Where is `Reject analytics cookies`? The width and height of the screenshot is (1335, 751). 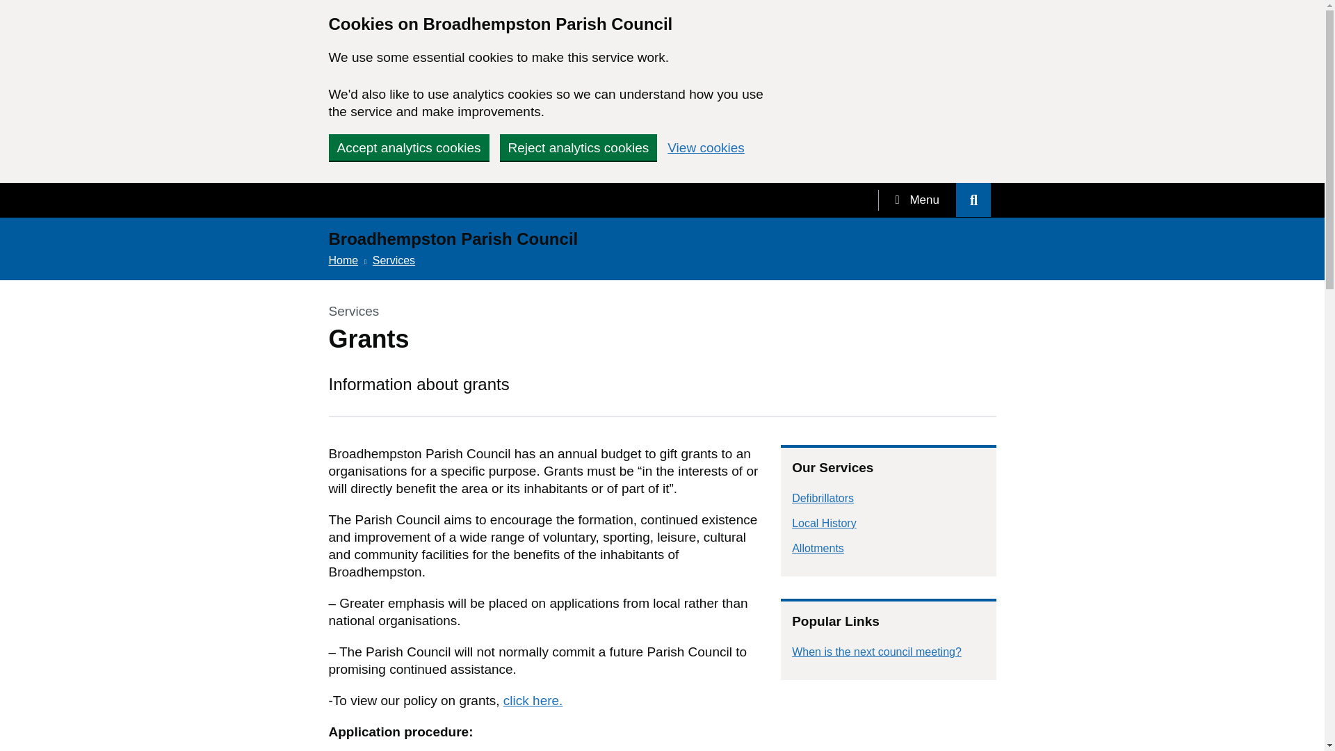 Reject analytics cookies is located at coordinates (578, 147).